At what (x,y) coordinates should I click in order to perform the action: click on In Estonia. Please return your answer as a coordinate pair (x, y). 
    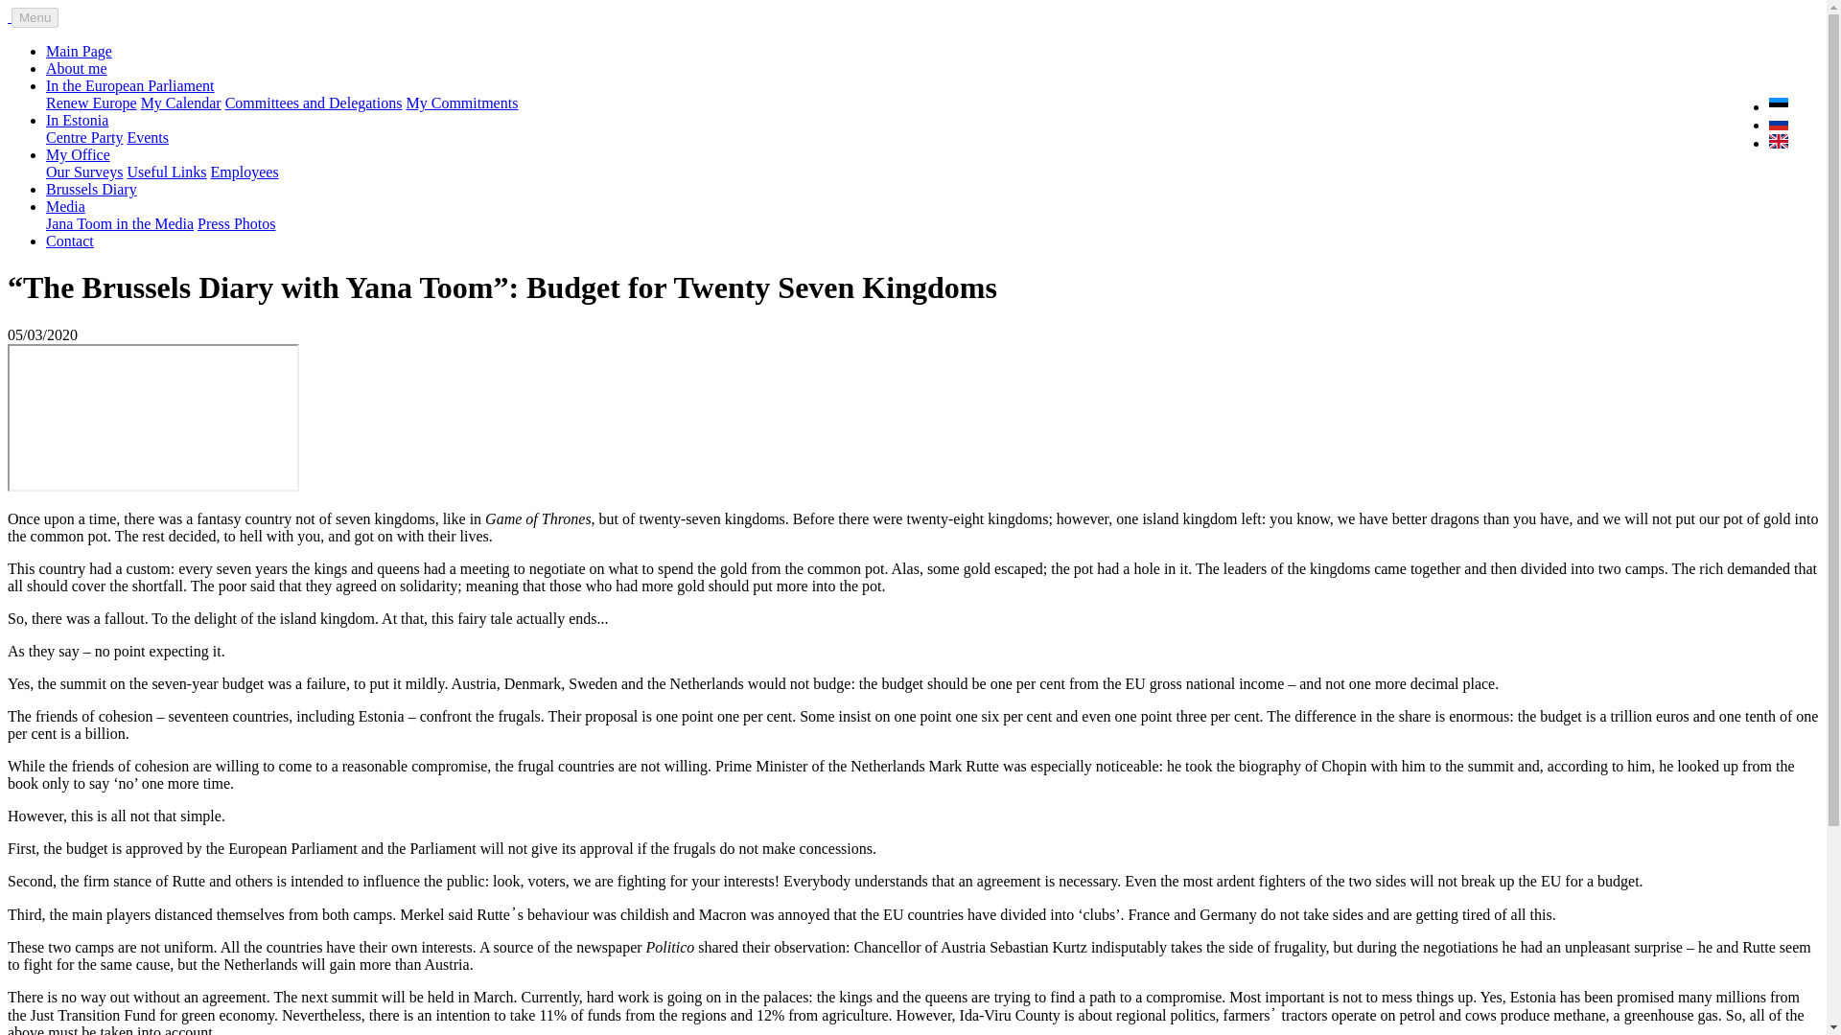
    Looking at the image, I should click on (77, 119).